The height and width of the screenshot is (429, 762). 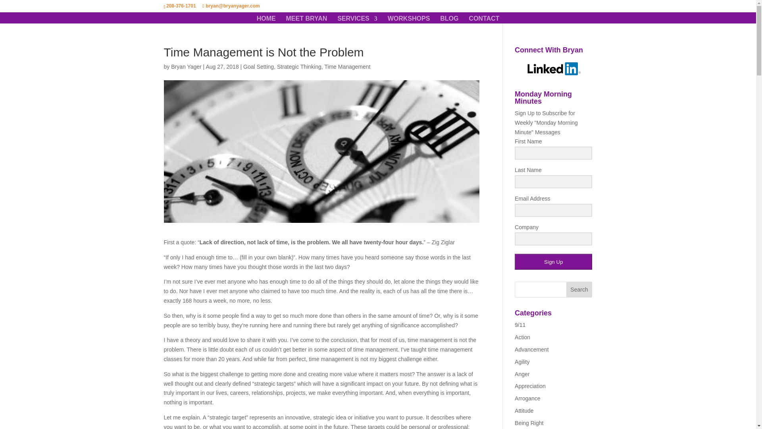 I want to click on Arrogance, so click(x=527, y=398).